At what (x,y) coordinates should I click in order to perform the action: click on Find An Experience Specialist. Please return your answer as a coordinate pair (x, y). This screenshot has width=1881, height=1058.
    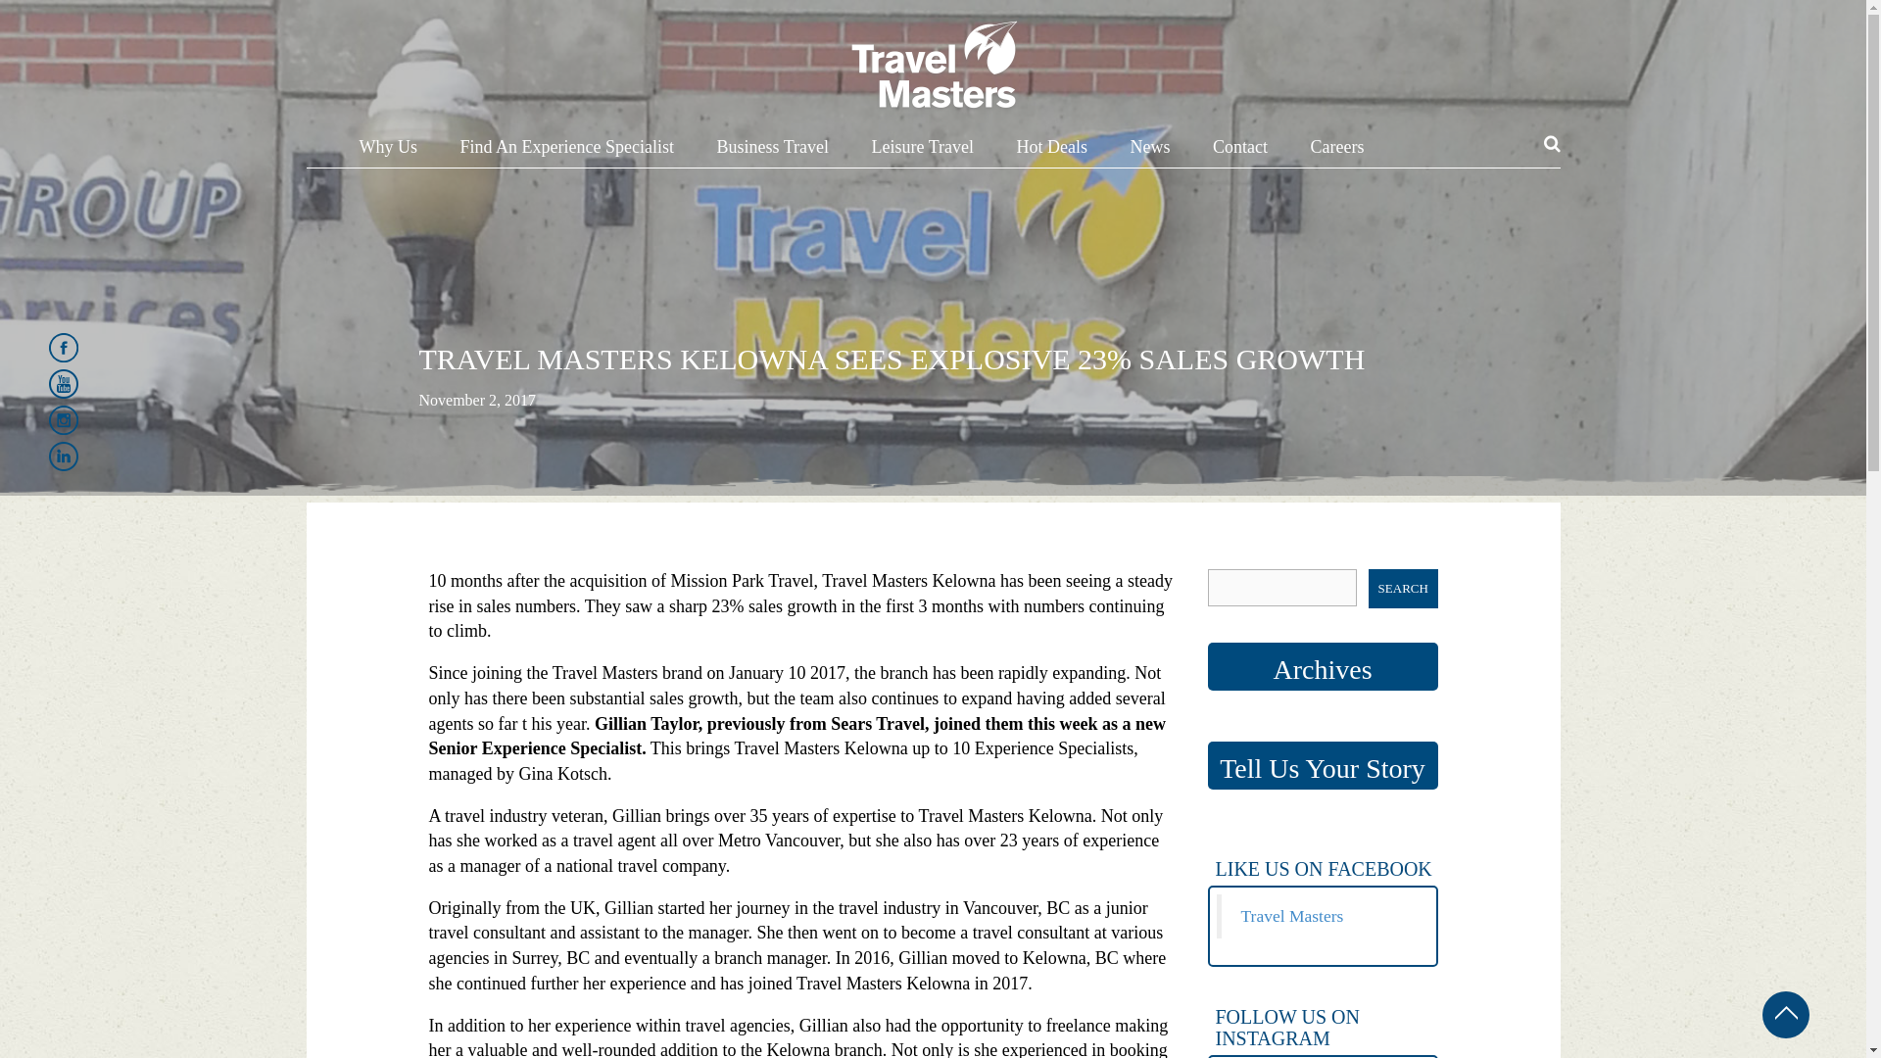
    Looking at the image, I should click on (566, 151).